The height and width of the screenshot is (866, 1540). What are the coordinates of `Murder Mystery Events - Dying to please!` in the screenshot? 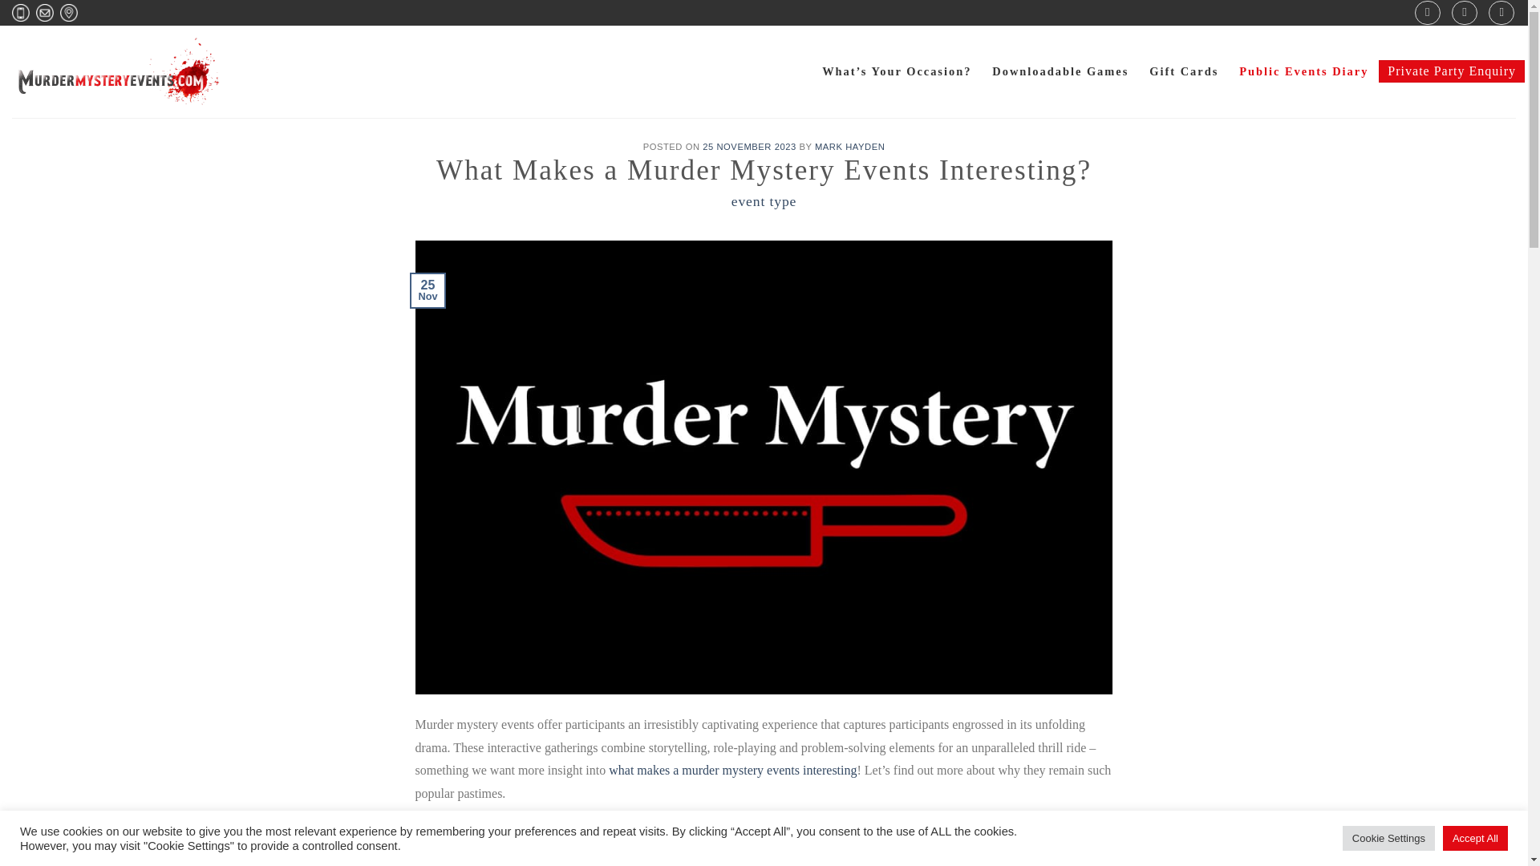 It's located at (119, 71).